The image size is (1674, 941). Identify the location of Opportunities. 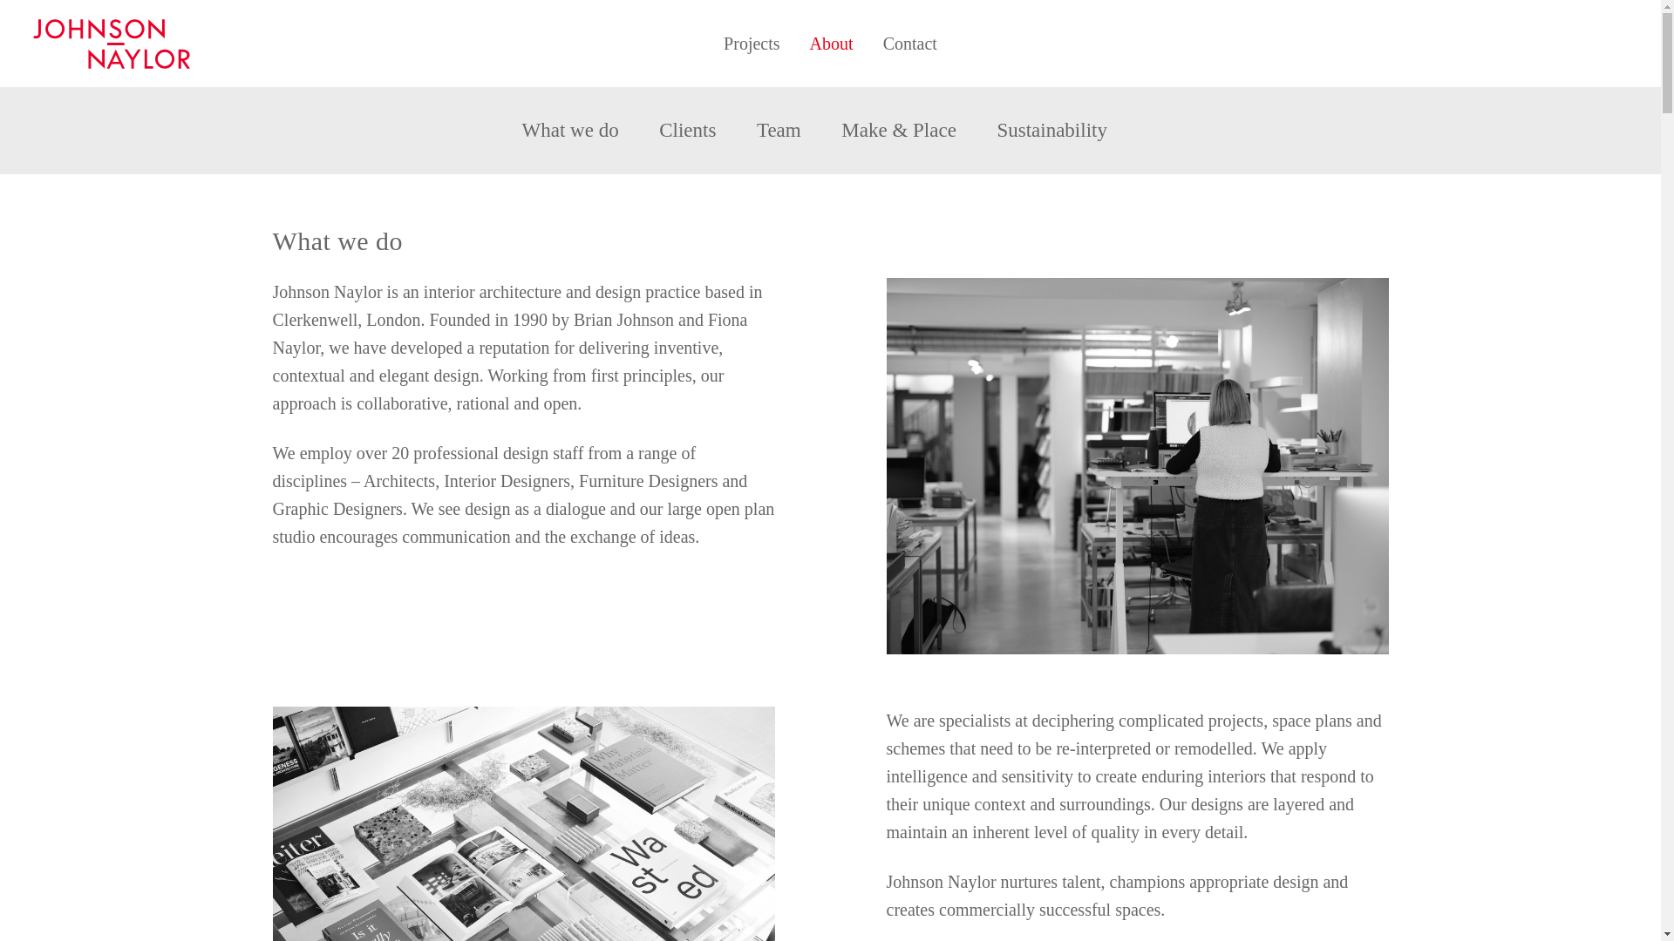
(868, 742).